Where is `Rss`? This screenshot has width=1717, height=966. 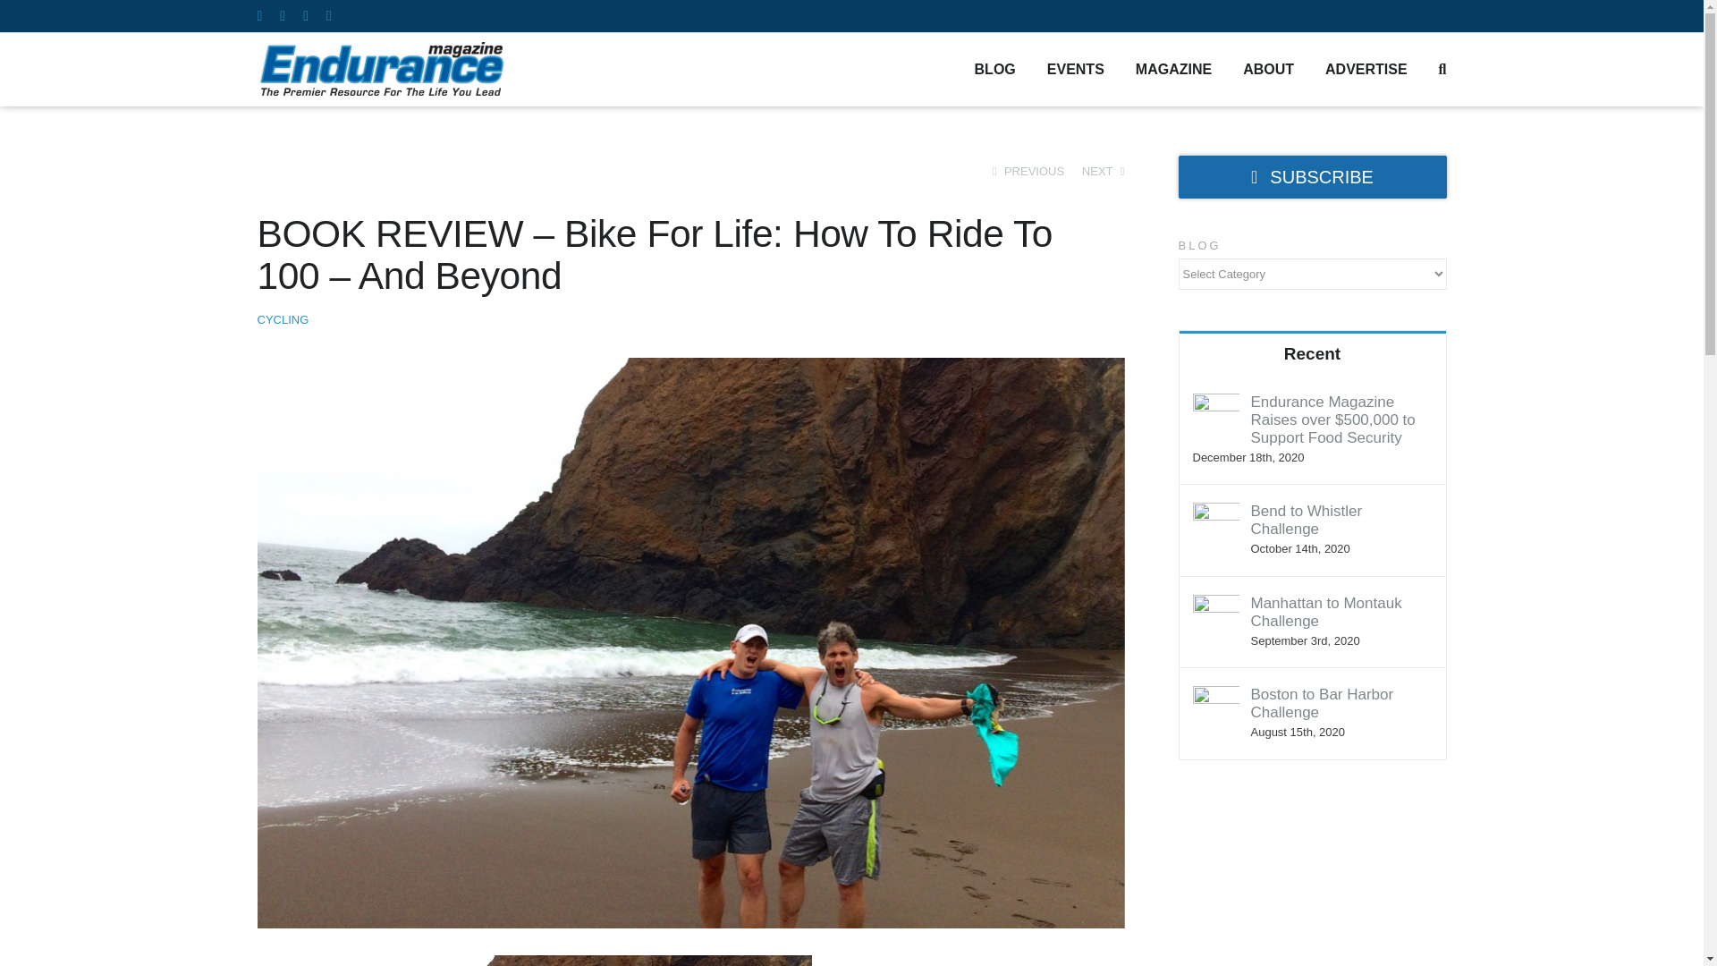 Rss is located at coordinates (306, 15).